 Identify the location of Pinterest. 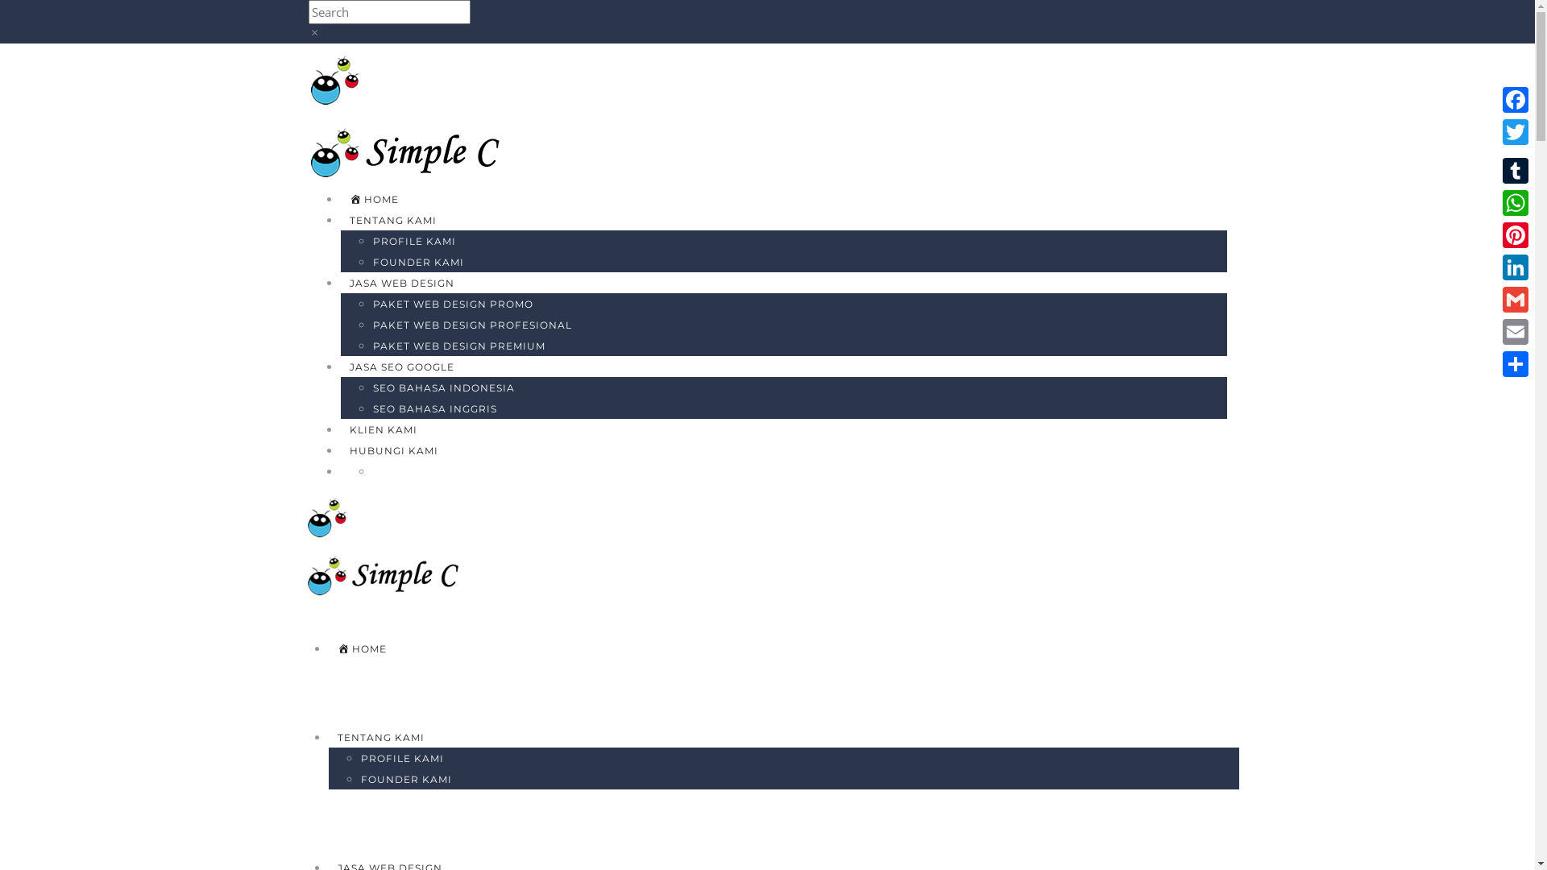
(1516, 235).